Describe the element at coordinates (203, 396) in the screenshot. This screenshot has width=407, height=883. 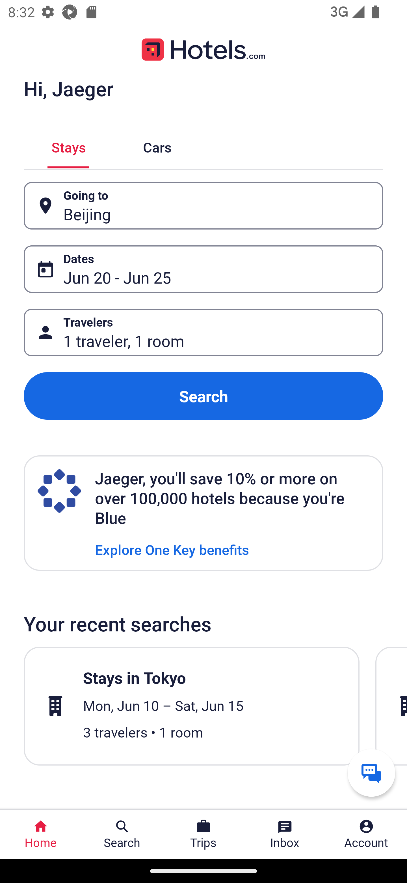
I see `Search` at that location.